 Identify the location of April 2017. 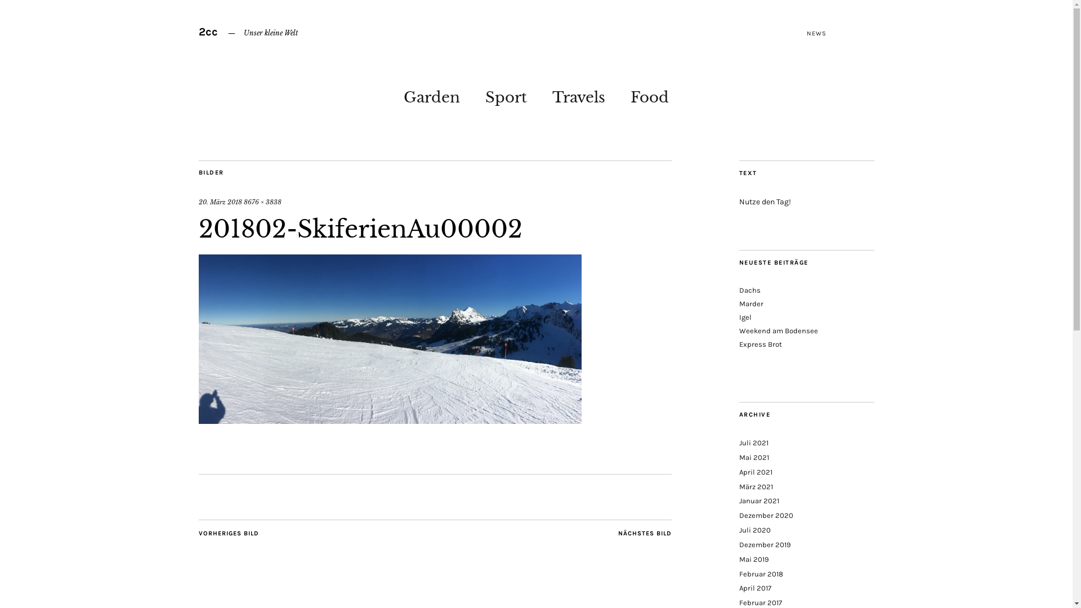
(754, 588).